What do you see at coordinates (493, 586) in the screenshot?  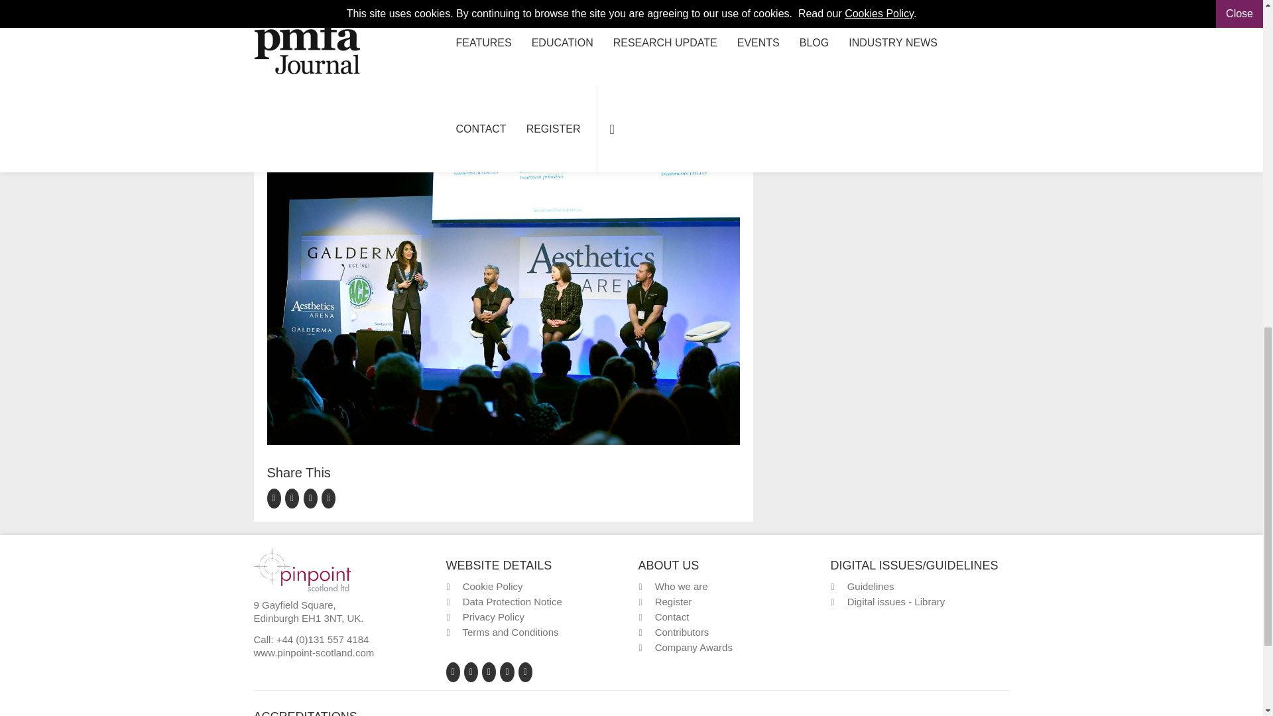 I see `Cookie Policy` at bounding box center [493, 586].